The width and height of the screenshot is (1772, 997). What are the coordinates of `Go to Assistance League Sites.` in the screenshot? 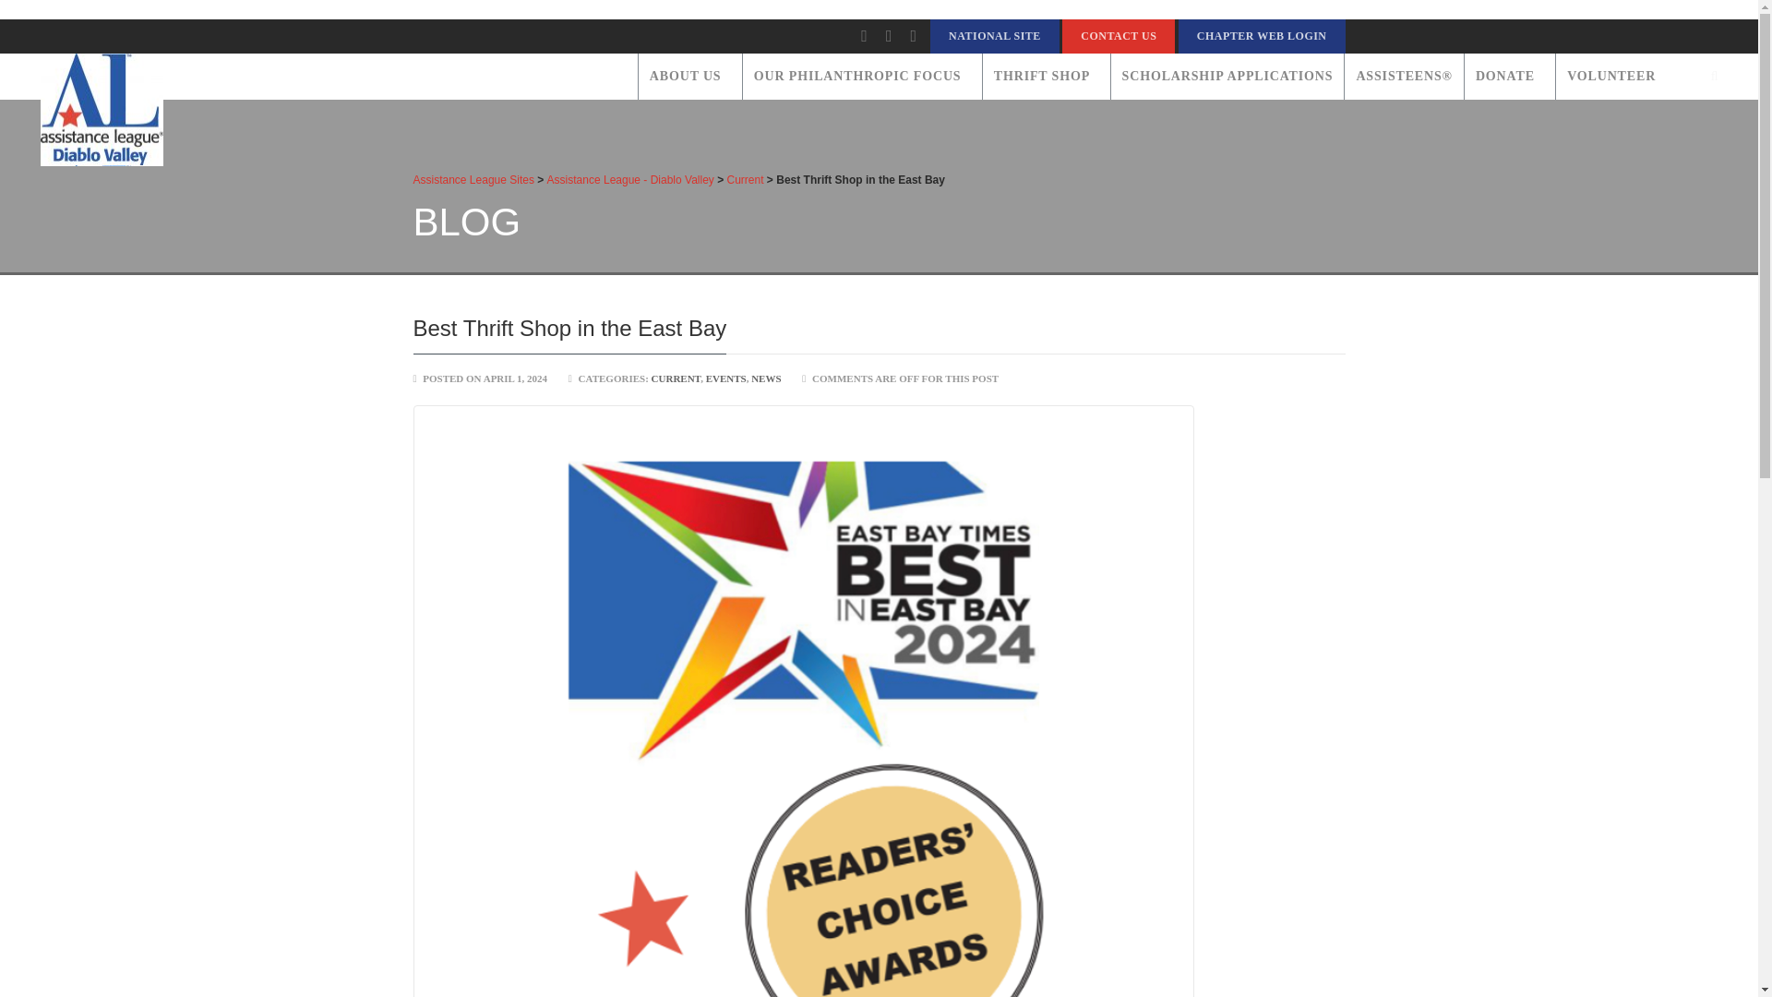 It's located at (473, 179).